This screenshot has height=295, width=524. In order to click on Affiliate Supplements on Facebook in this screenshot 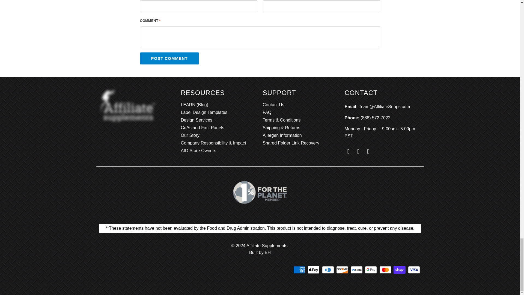, I will do `click(348, 152)`.